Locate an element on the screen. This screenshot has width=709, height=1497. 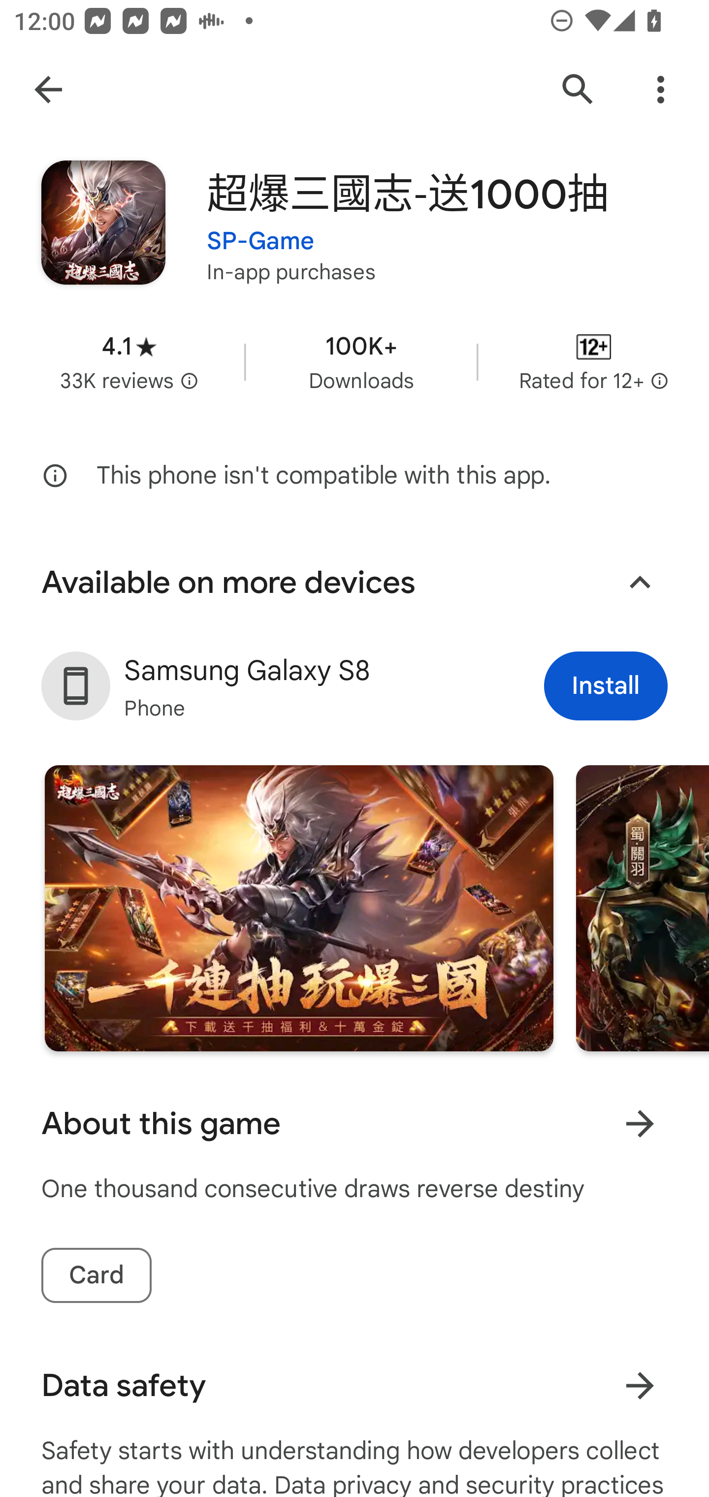
Content rating Rated for 12+ is located at coordinates (594, 362).